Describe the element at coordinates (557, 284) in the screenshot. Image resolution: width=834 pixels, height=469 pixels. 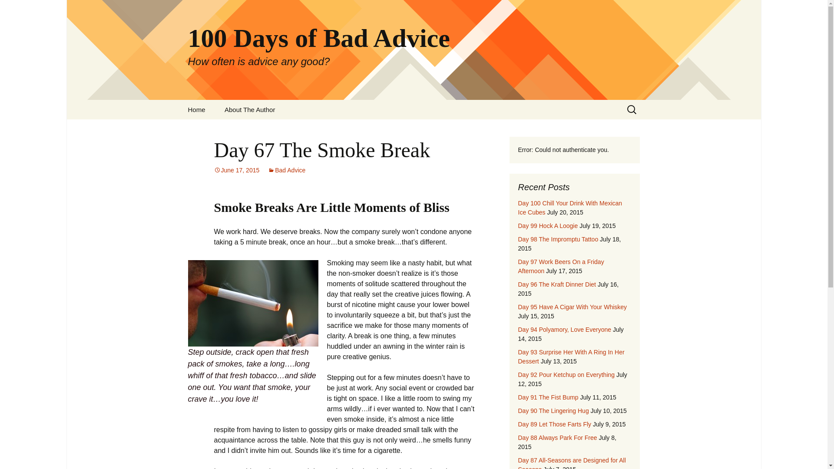
I see `Day 96 The Kraft Dinner Diet` at that location.